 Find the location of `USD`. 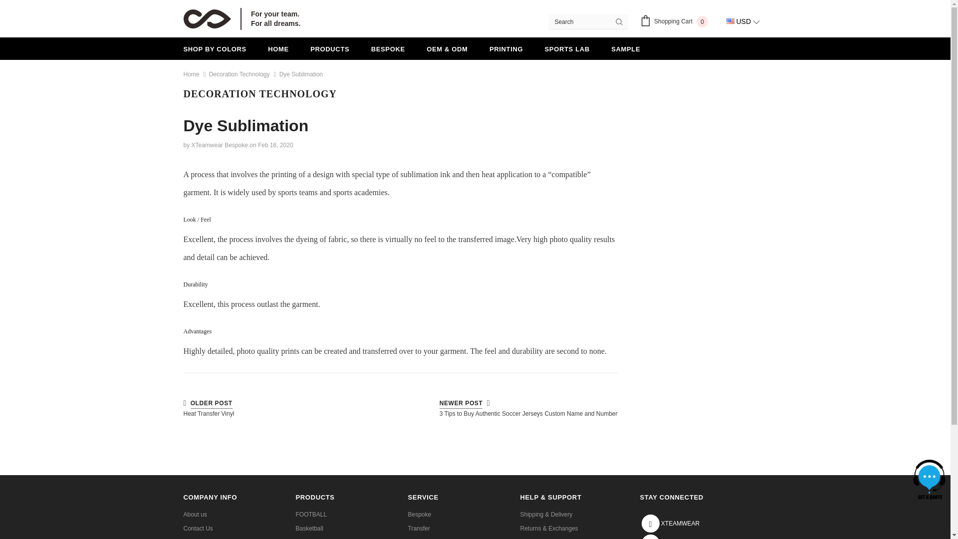

USD is located at coordinates (676, 22).